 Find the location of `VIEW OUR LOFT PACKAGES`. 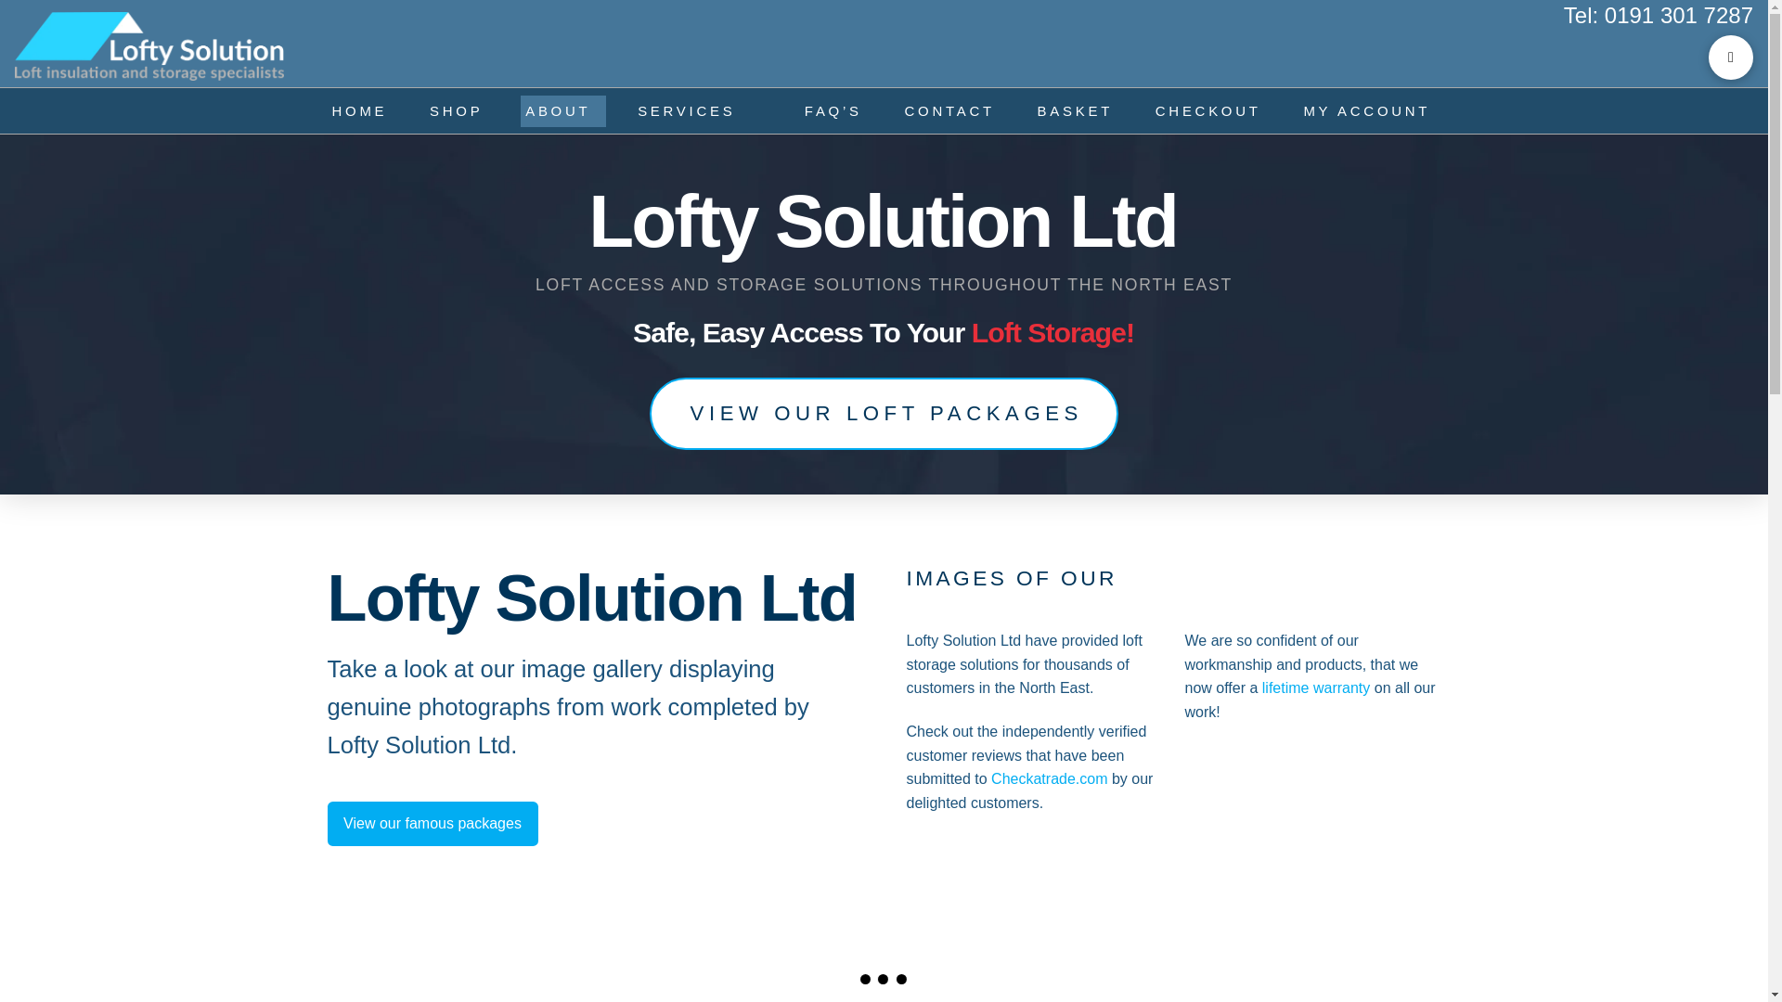

VIEW OUR LOFT PACKAGES is located at coordinates (884, 414).